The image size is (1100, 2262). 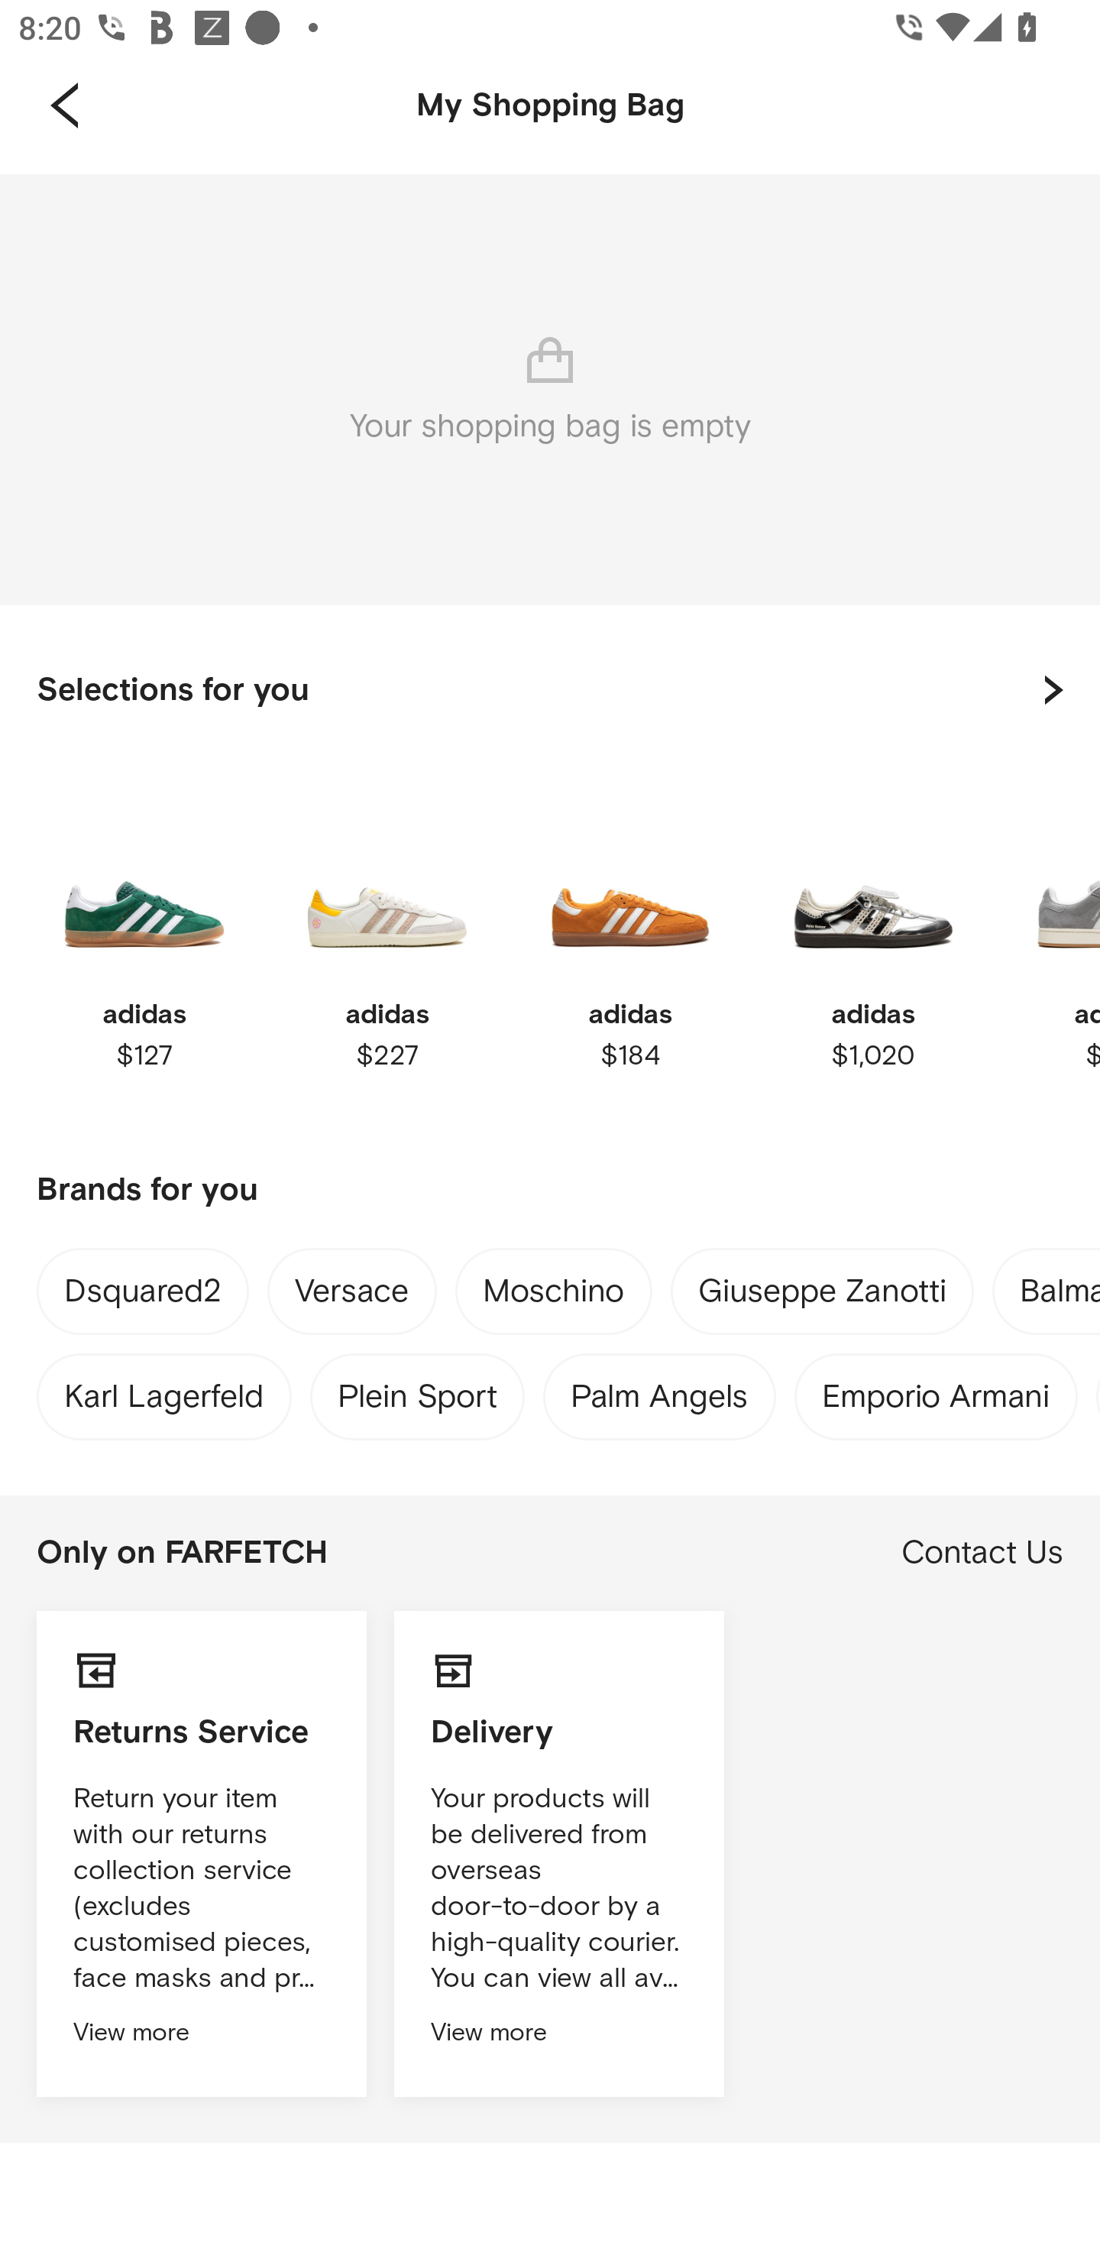 I want to click on Dsquared2, so click(x=142, y=1295).